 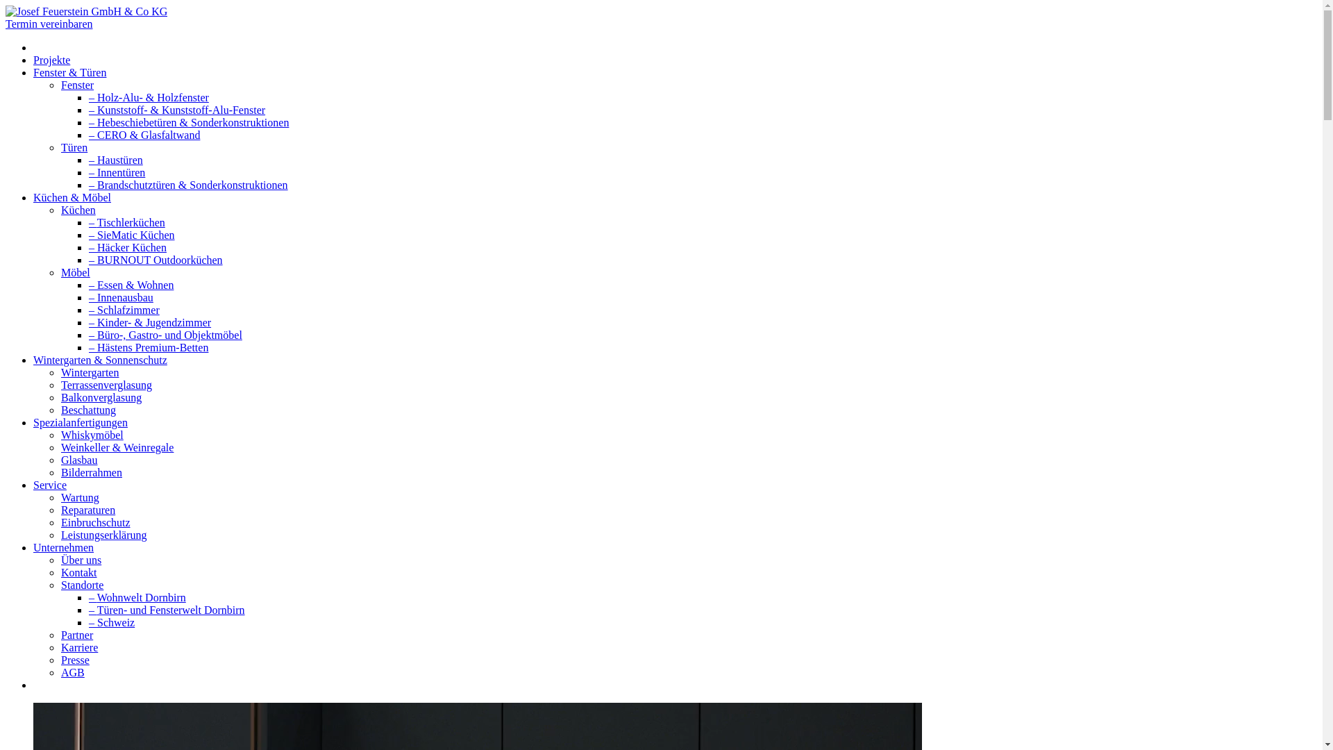 What do you see at coordinates (107, 385) in the screenshot?
I see `Terrassenverglasung` at bounding box center [107, 385].